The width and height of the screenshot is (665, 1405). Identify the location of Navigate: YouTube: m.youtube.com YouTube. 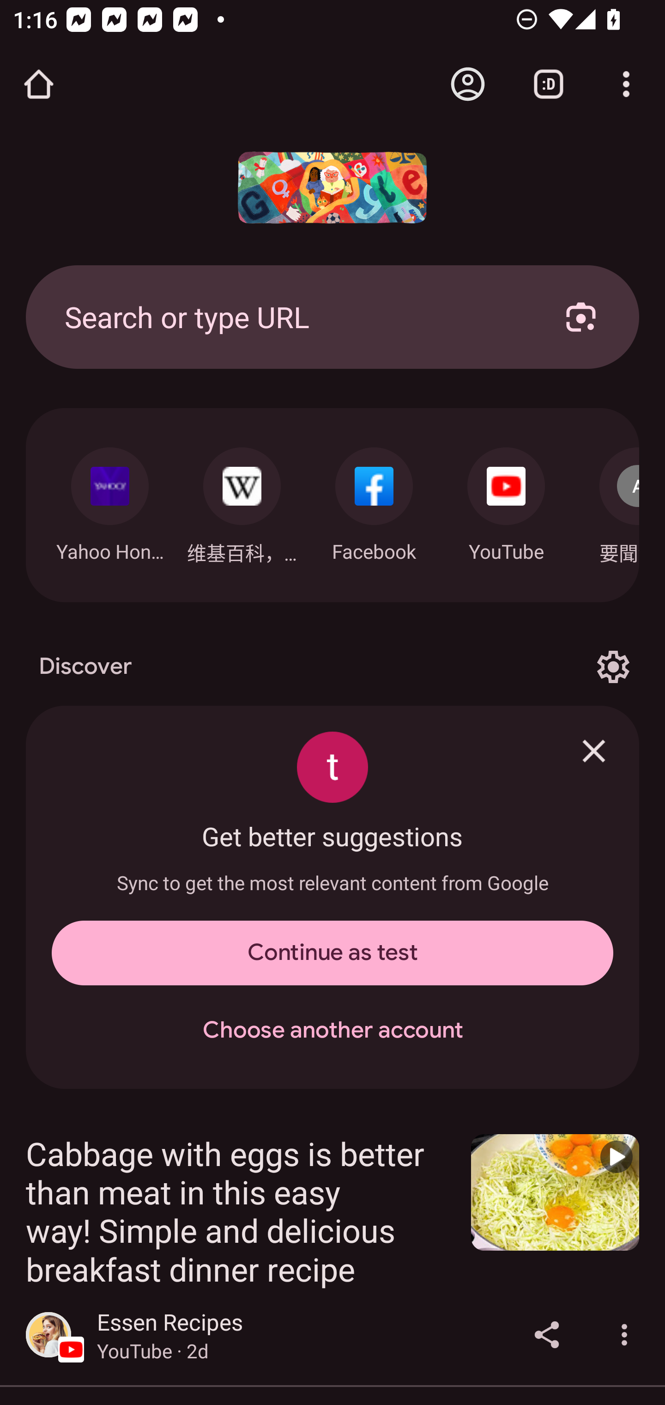
(506, 500).